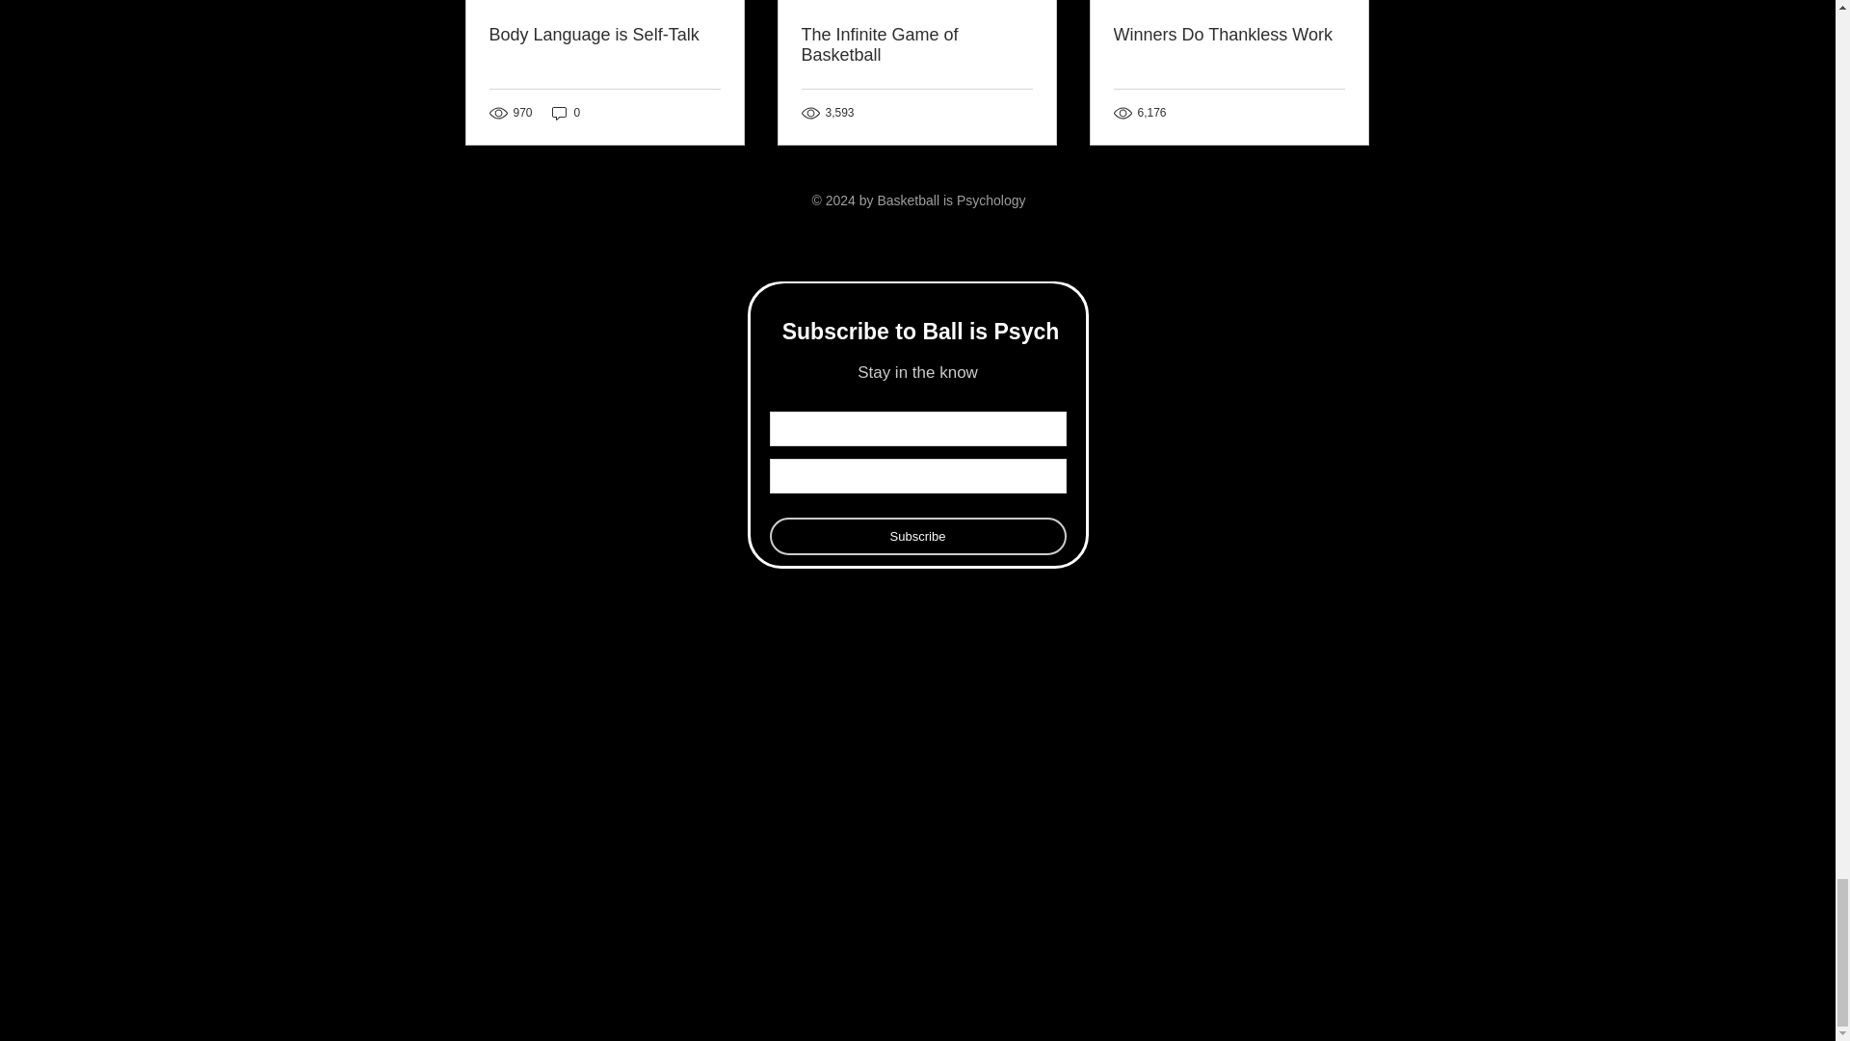 The height and width of the screenshot is (1041, 1850). I want to click on Subscribe, so click(917, 536).